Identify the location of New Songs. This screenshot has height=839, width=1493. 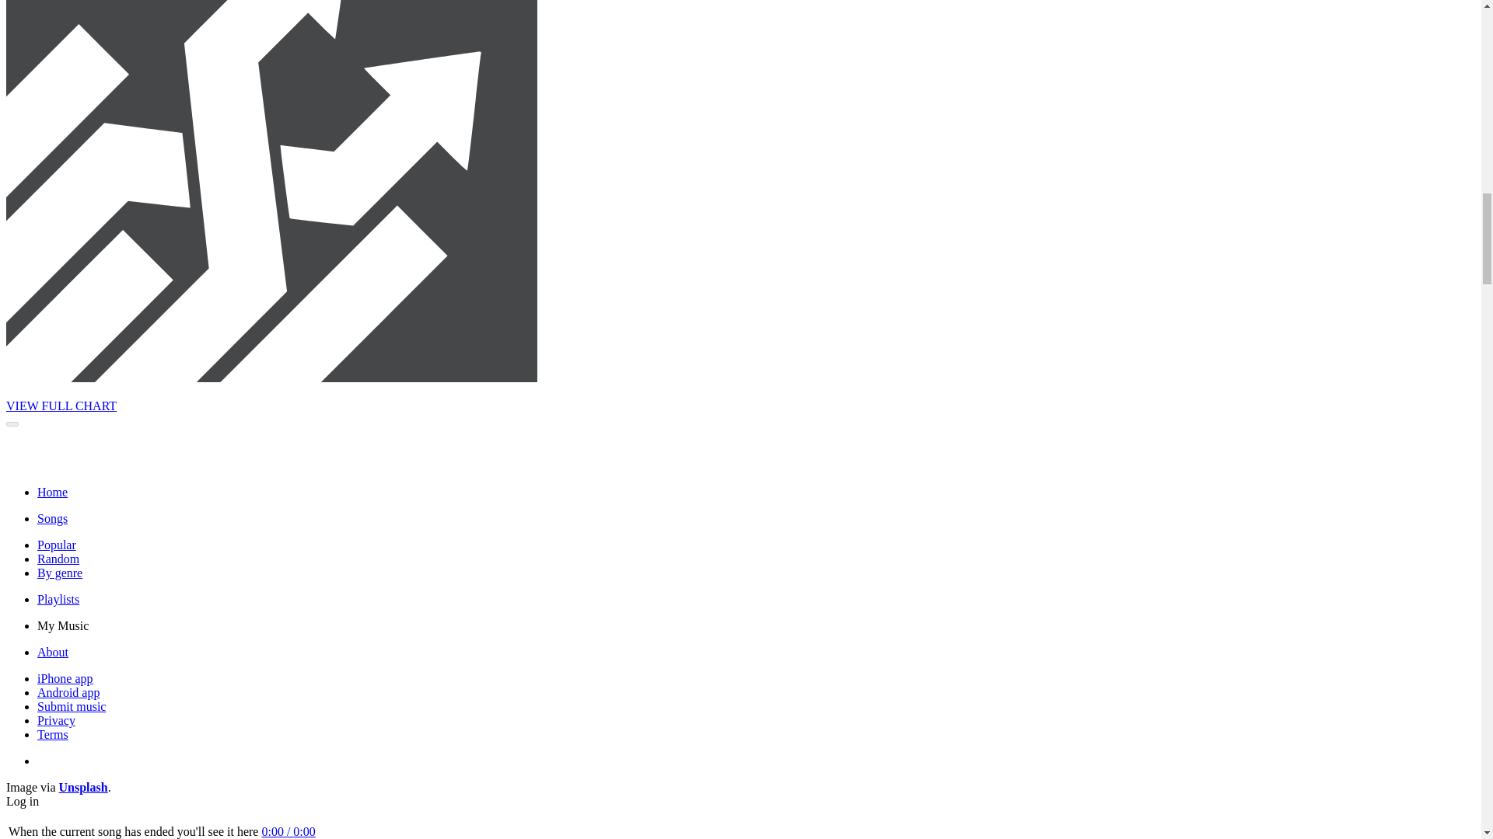
(52, 518).